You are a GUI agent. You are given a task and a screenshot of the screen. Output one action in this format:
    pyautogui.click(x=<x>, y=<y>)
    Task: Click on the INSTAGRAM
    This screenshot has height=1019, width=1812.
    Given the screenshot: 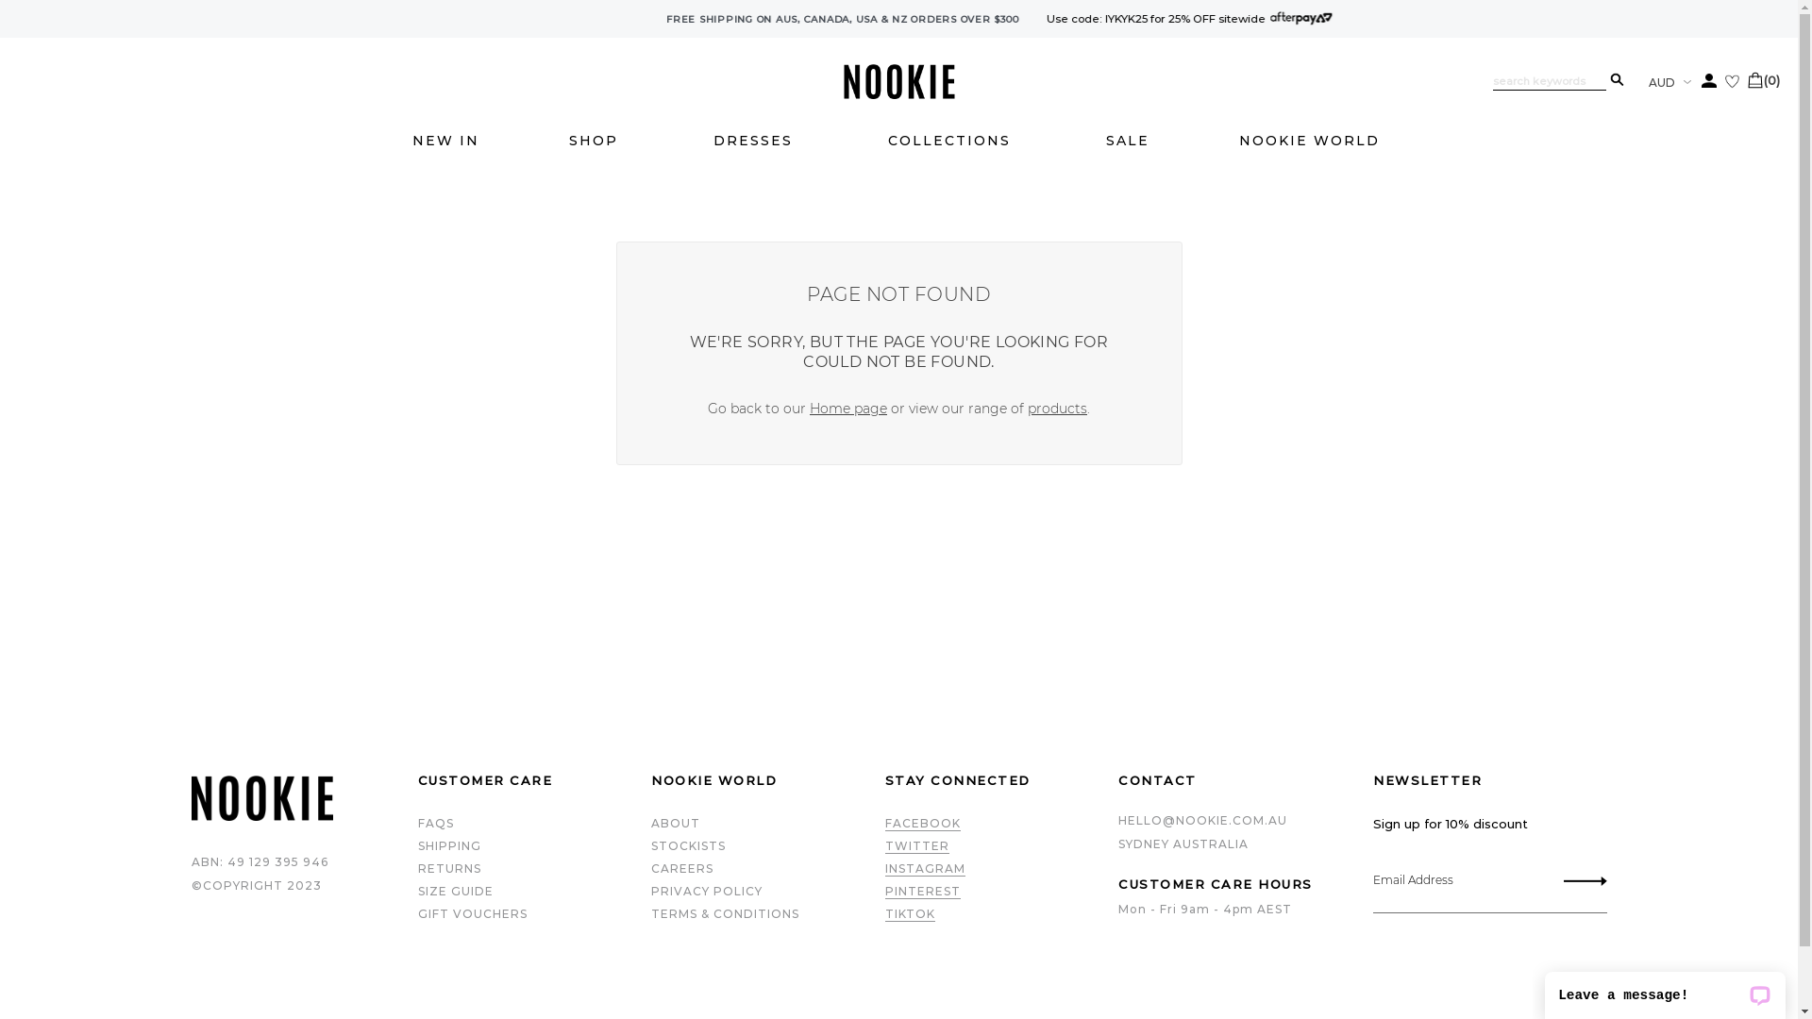 What is the action you would take?
    pyautogui.click(x=932, y=869)
    